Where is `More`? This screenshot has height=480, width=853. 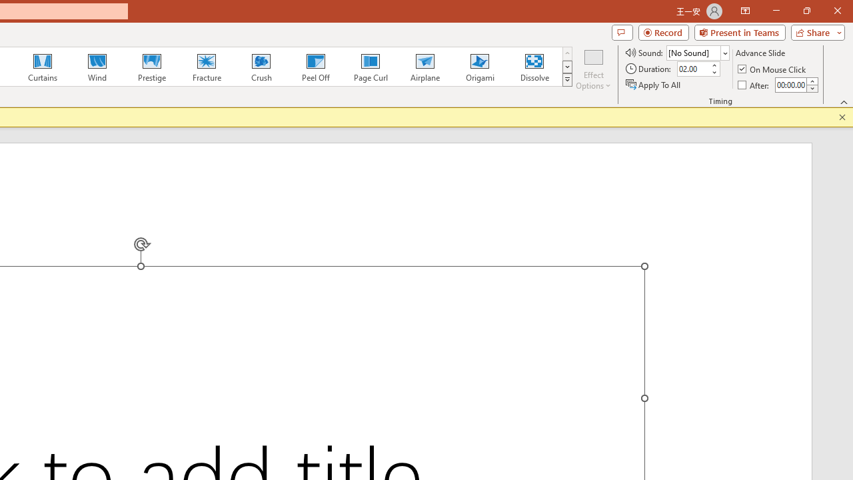 More is located at coordinates (812, 81).